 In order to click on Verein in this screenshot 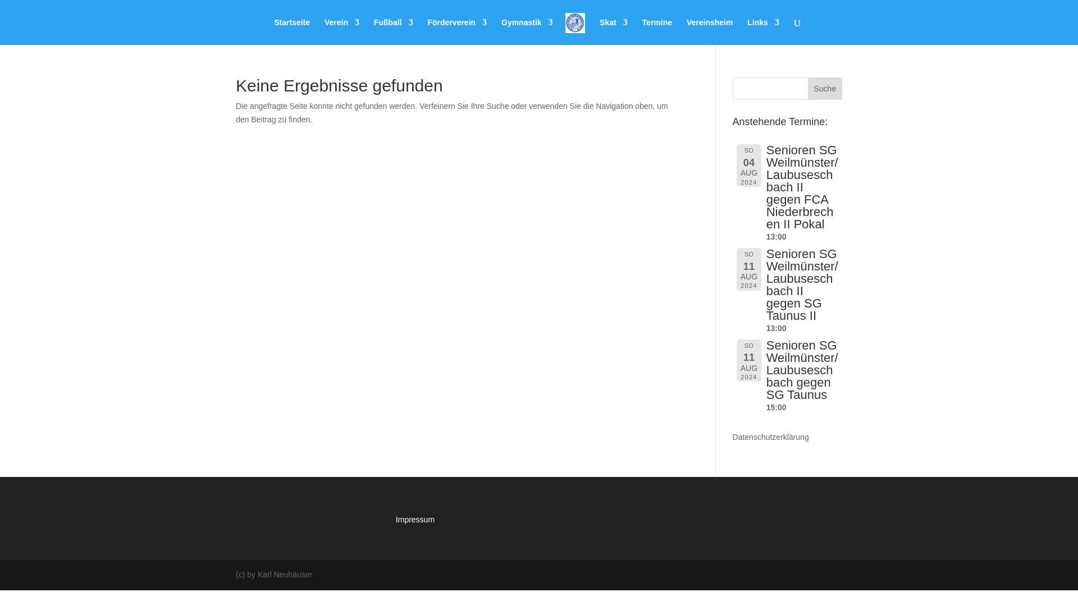, I will do `click(341, 31)`.